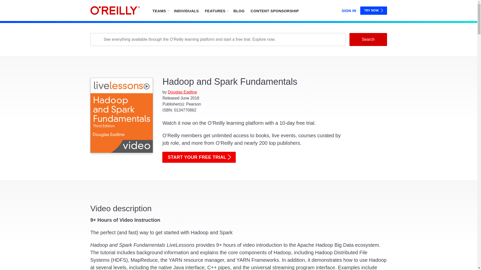  I want to click on FEATURES, so click(216, 10).